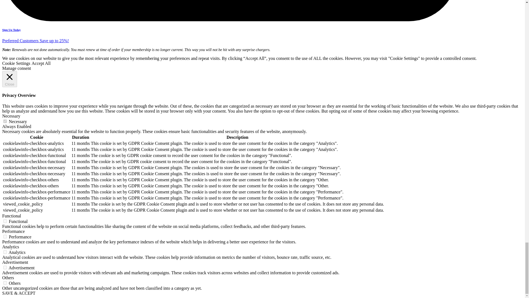 This screenshot has height=298, width=529. Describe the element at coordinates (12, 216) in the screenshot. I see `Functional` at that location.